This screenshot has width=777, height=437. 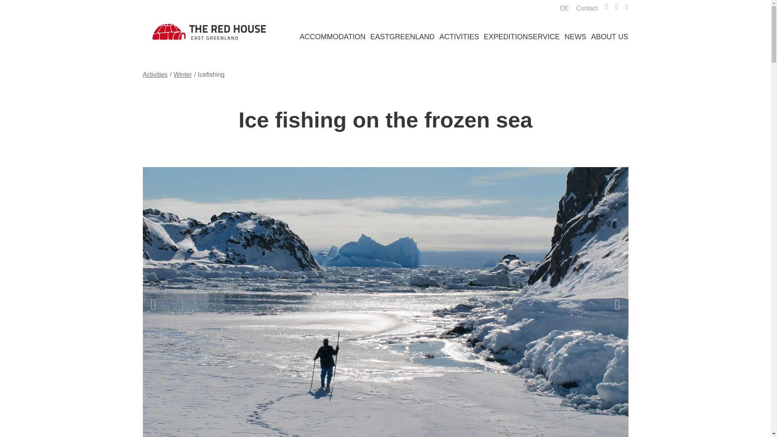 What do you see at coordinates (522, 37) in the screenshot?
I see `expeditionservice` at bounding box center [522, 37].